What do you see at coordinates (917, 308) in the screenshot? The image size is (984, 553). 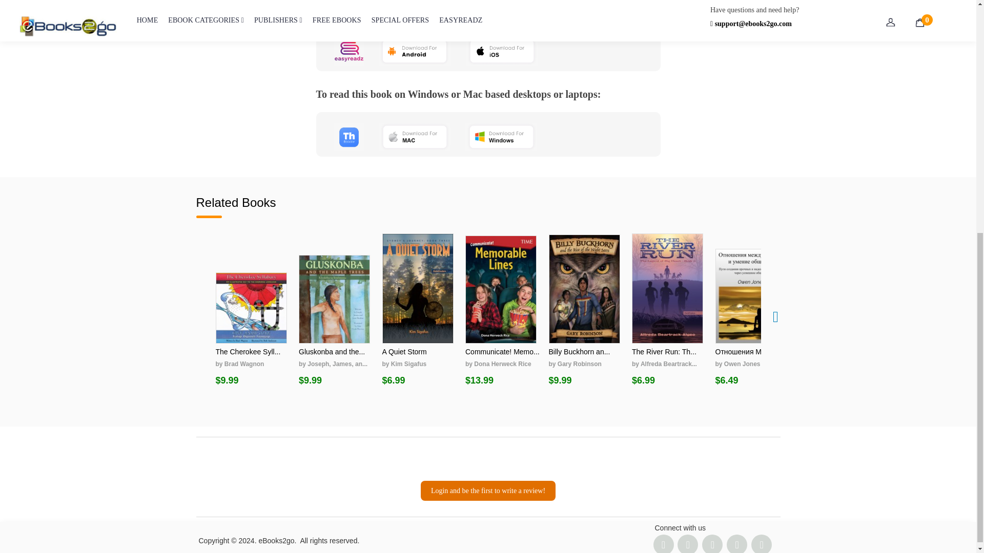 I see `The Cottonwood Sings` at bounding box center [917, 308].